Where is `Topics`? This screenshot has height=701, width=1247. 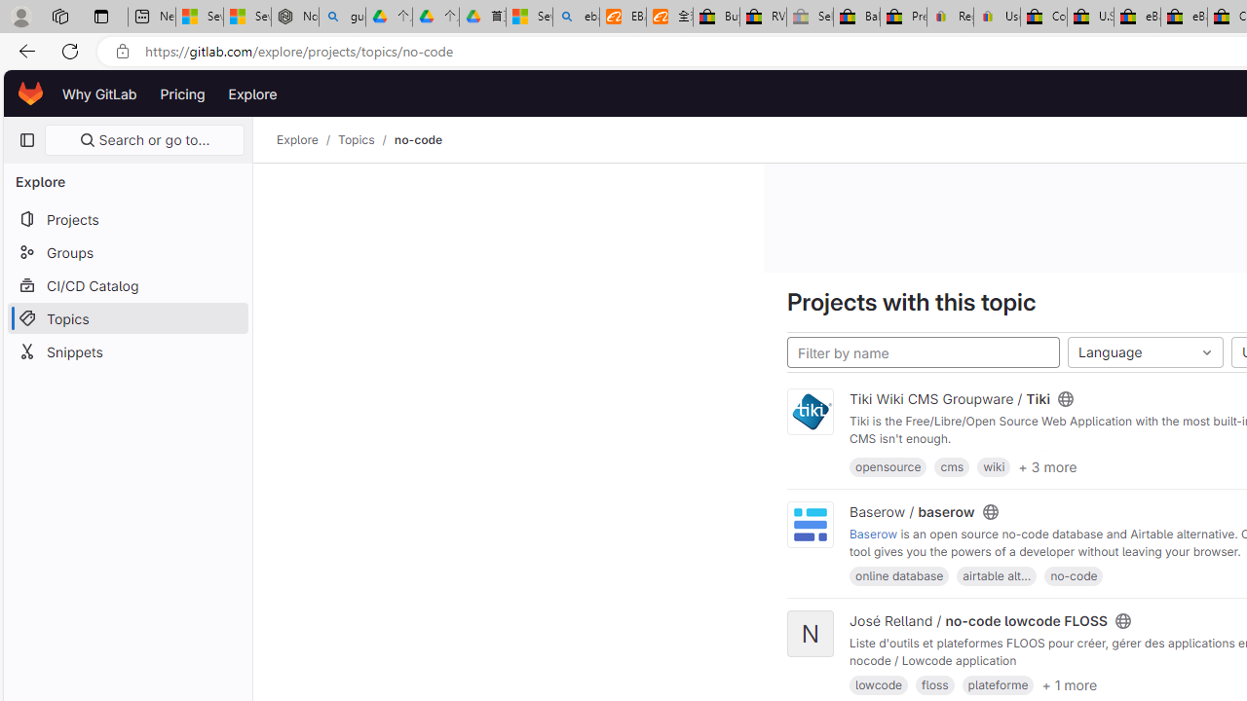
Topics is located at coordinates (127, 317).